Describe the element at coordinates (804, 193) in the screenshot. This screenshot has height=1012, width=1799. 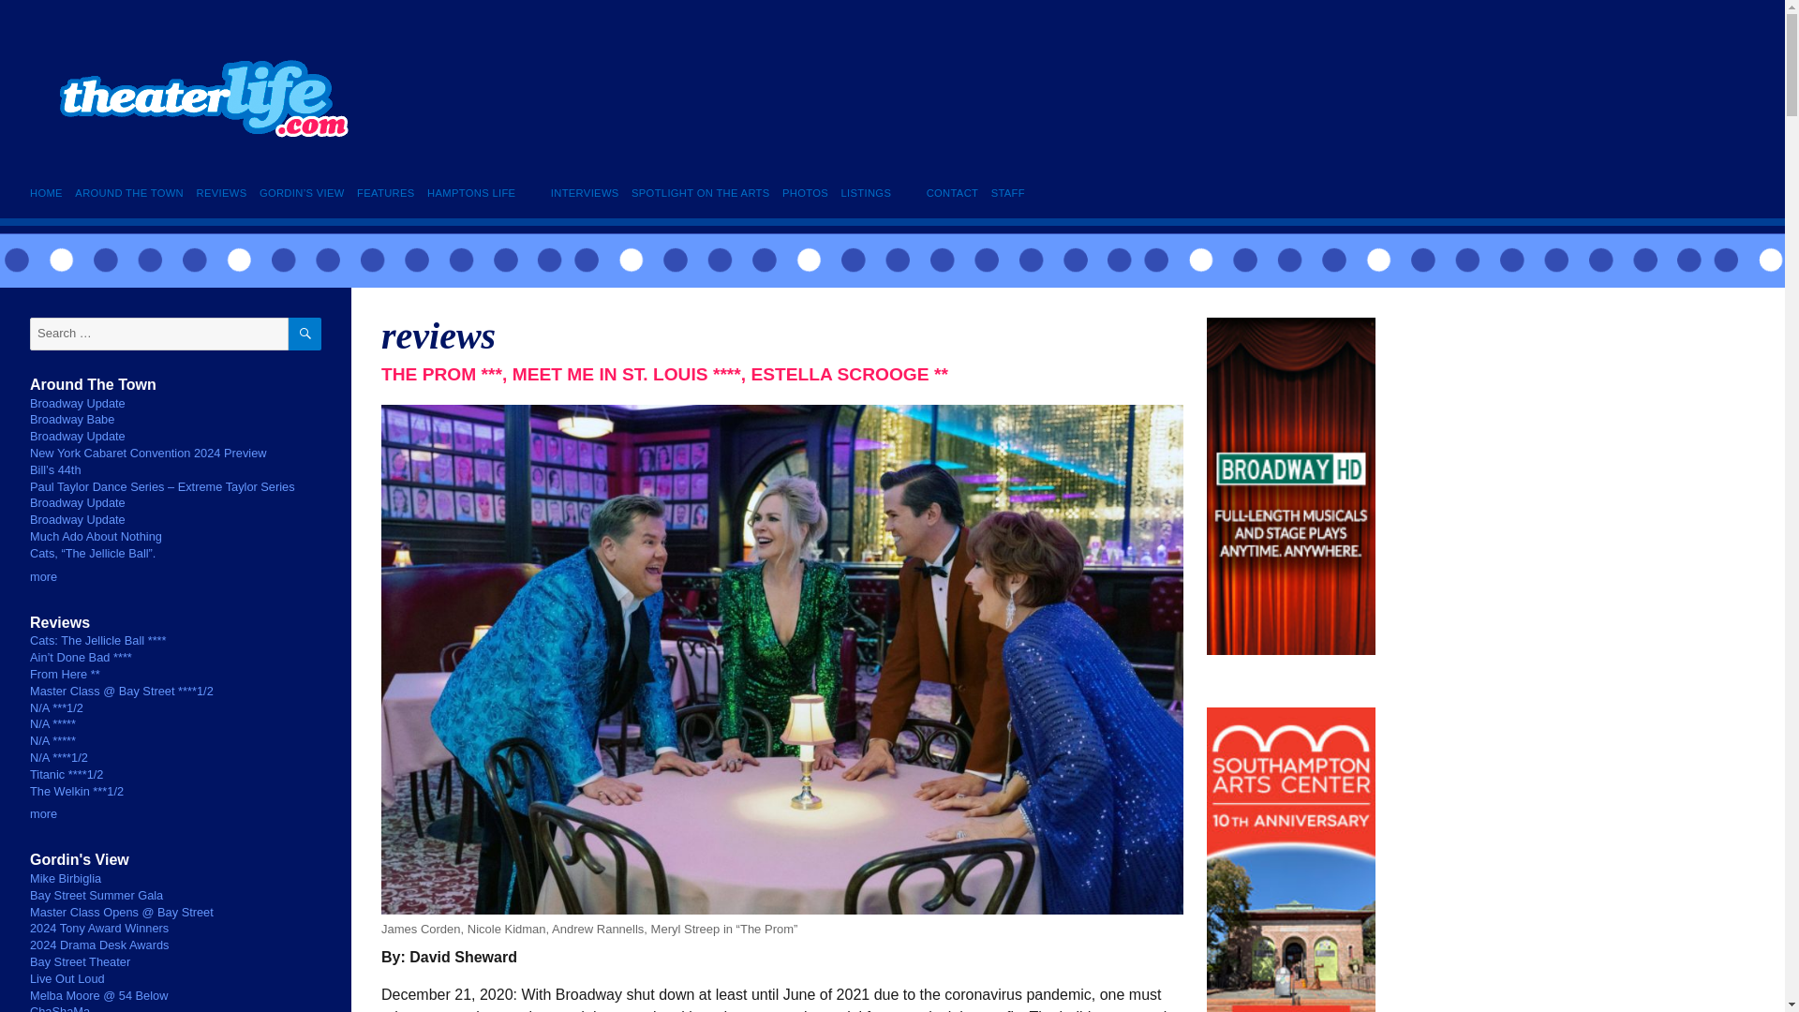
I see `PHOTOS` at that location.